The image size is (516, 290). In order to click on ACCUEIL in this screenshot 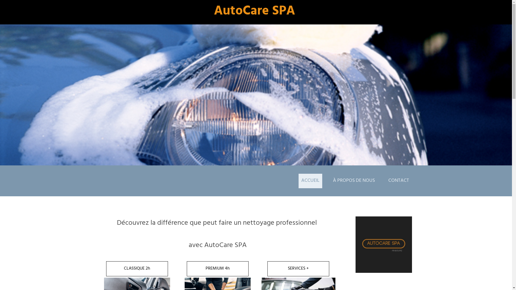, I will do `click(310, 181)`.